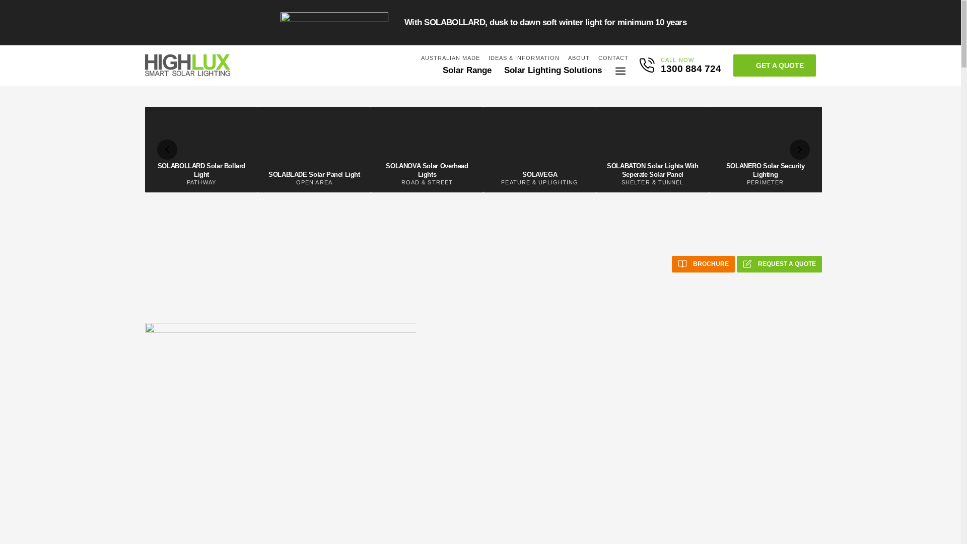 This screenshot has height=544, width=967. What do you see at coordinates (467, 71) in the screenshot?
I see `Solar Range` at bounding box center [467, 71].